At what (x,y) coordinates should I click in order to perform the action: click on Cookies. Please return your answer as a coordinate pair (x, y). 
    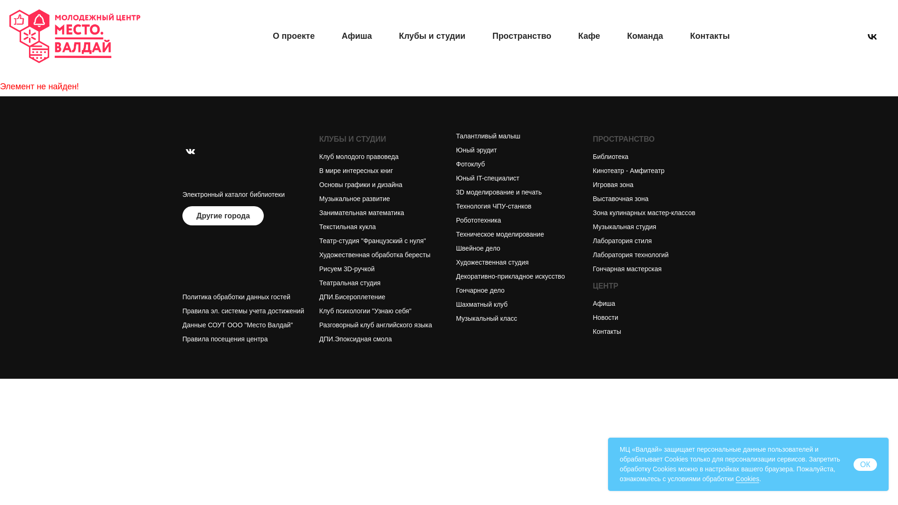
    Looking at the image, I should click on (747, 479).